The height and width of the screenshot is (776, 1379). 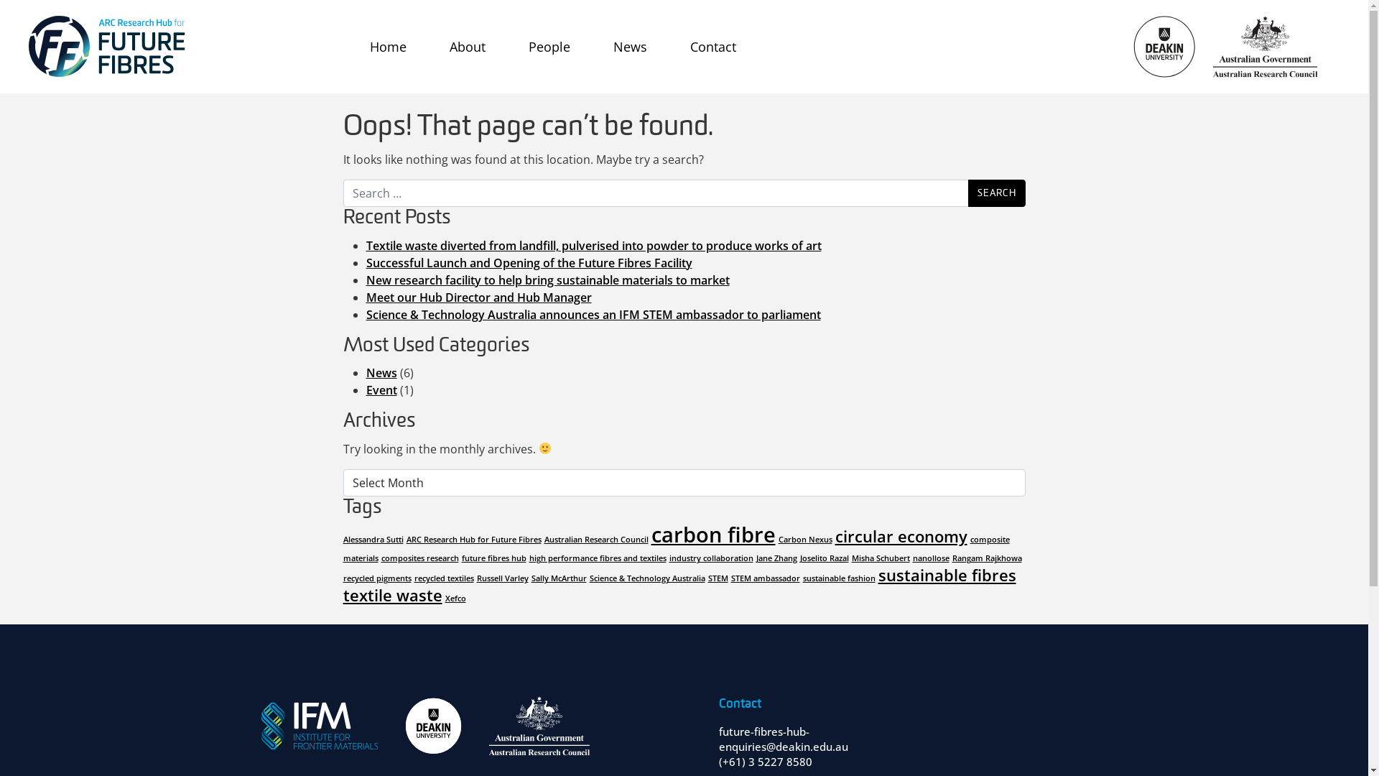 What do you see at coordinates (987, 558) in the screenshot?
I see `Rangam Rajkhowa` at bounding box center [987, 558].